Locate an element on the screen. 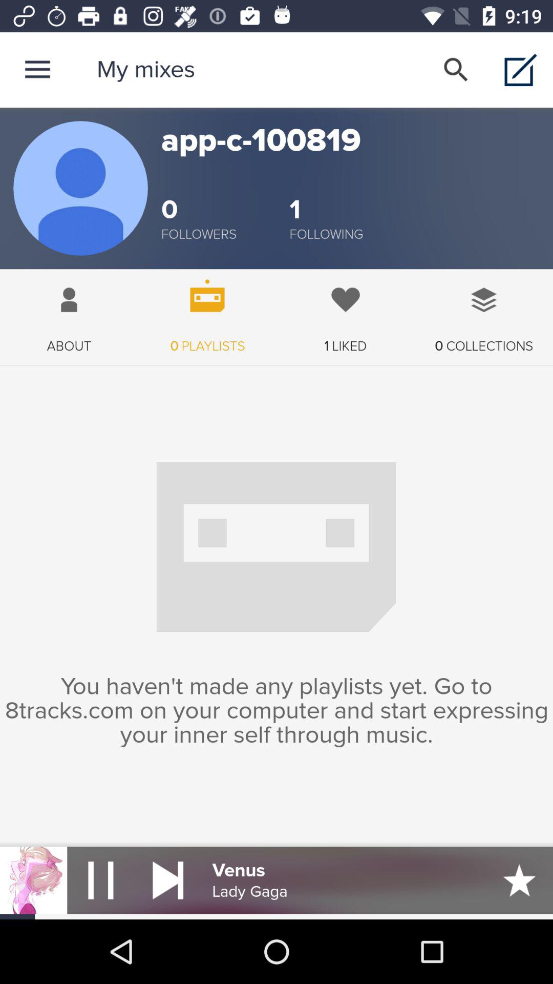 The image size is (553, 984). tap app to the right of 0 playlists app is located at coordinates (346, 312).